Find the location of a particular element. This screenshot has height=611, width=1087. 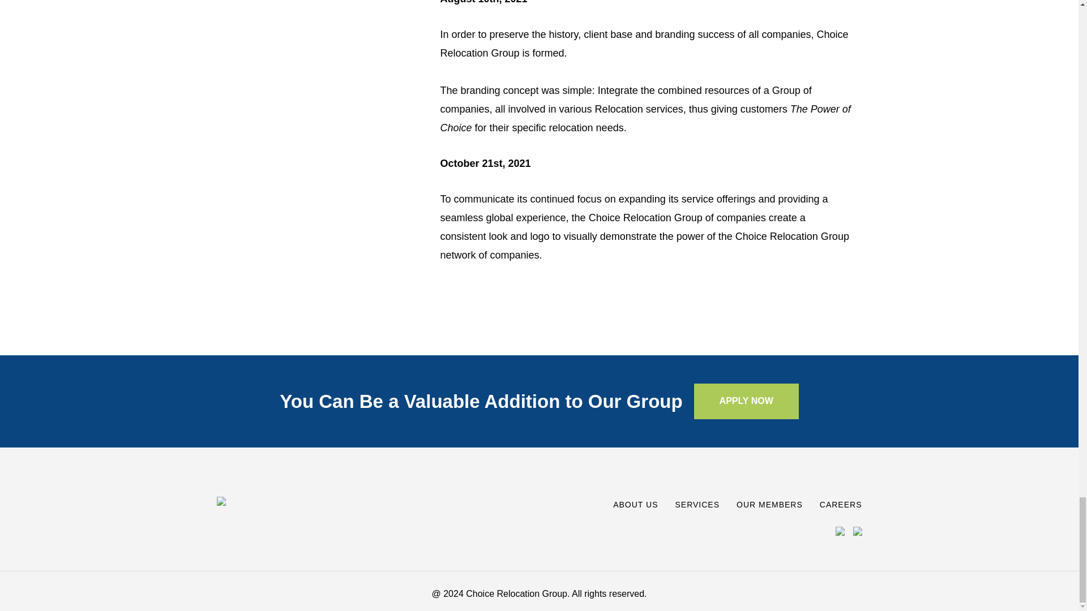

SERVICES is located at coordinates (697, 505).